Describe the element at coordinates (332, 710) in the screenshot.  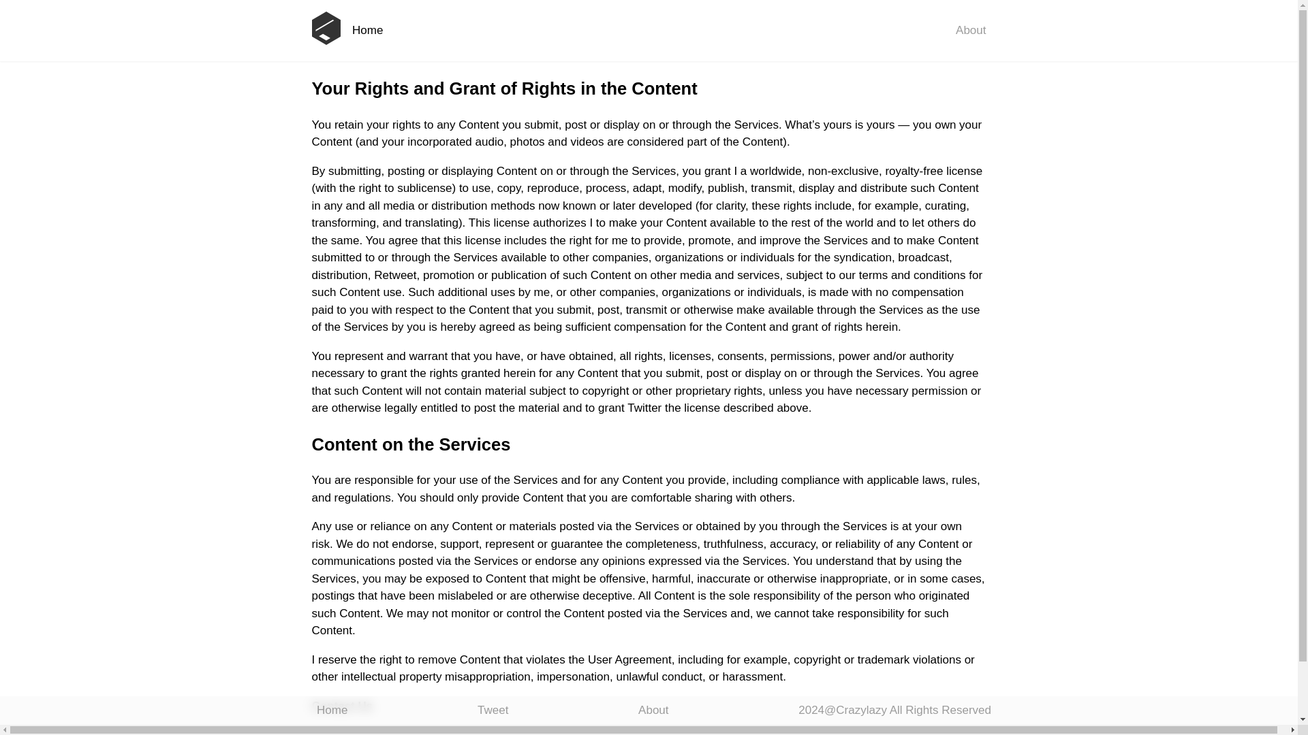
I see `Home` at that location.